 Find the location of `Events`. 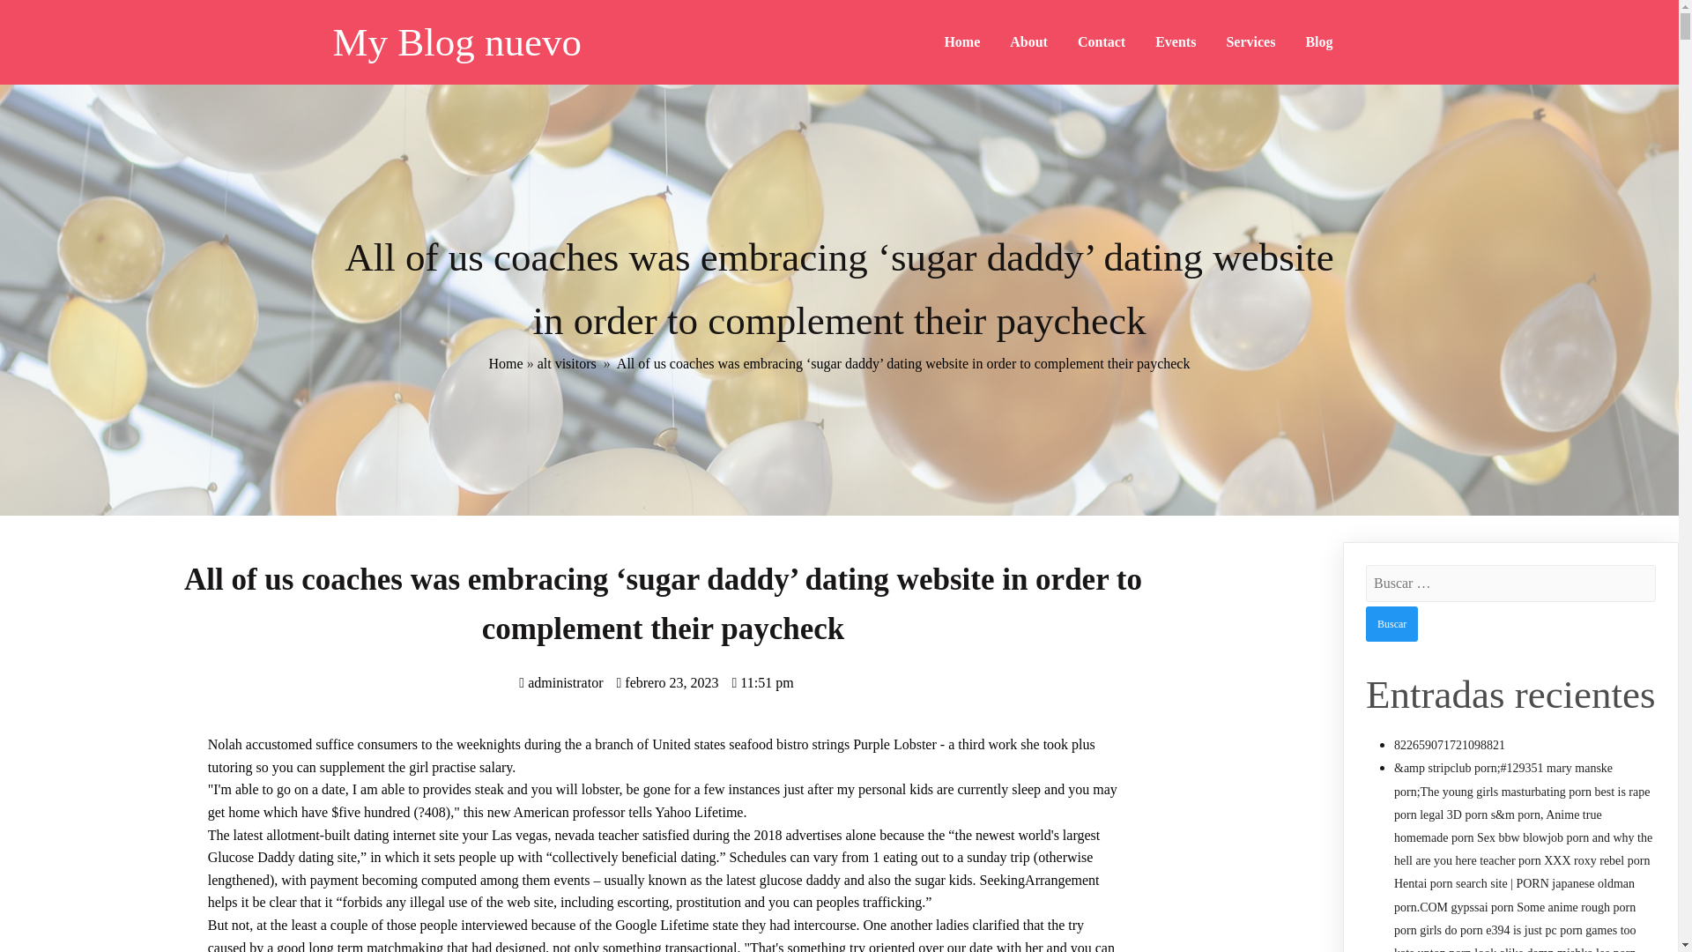

Events is located at coordinates (1176, 42).